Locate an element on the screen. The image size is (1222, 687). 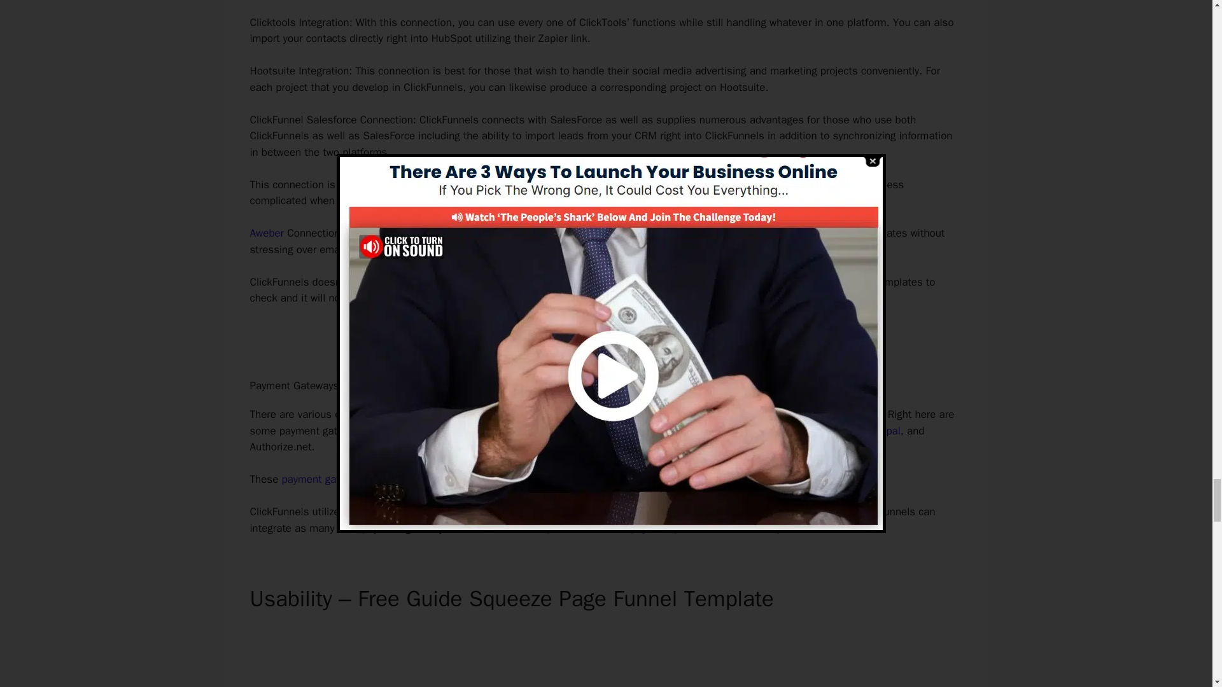
payment portals is located at coordinates (668, 528).